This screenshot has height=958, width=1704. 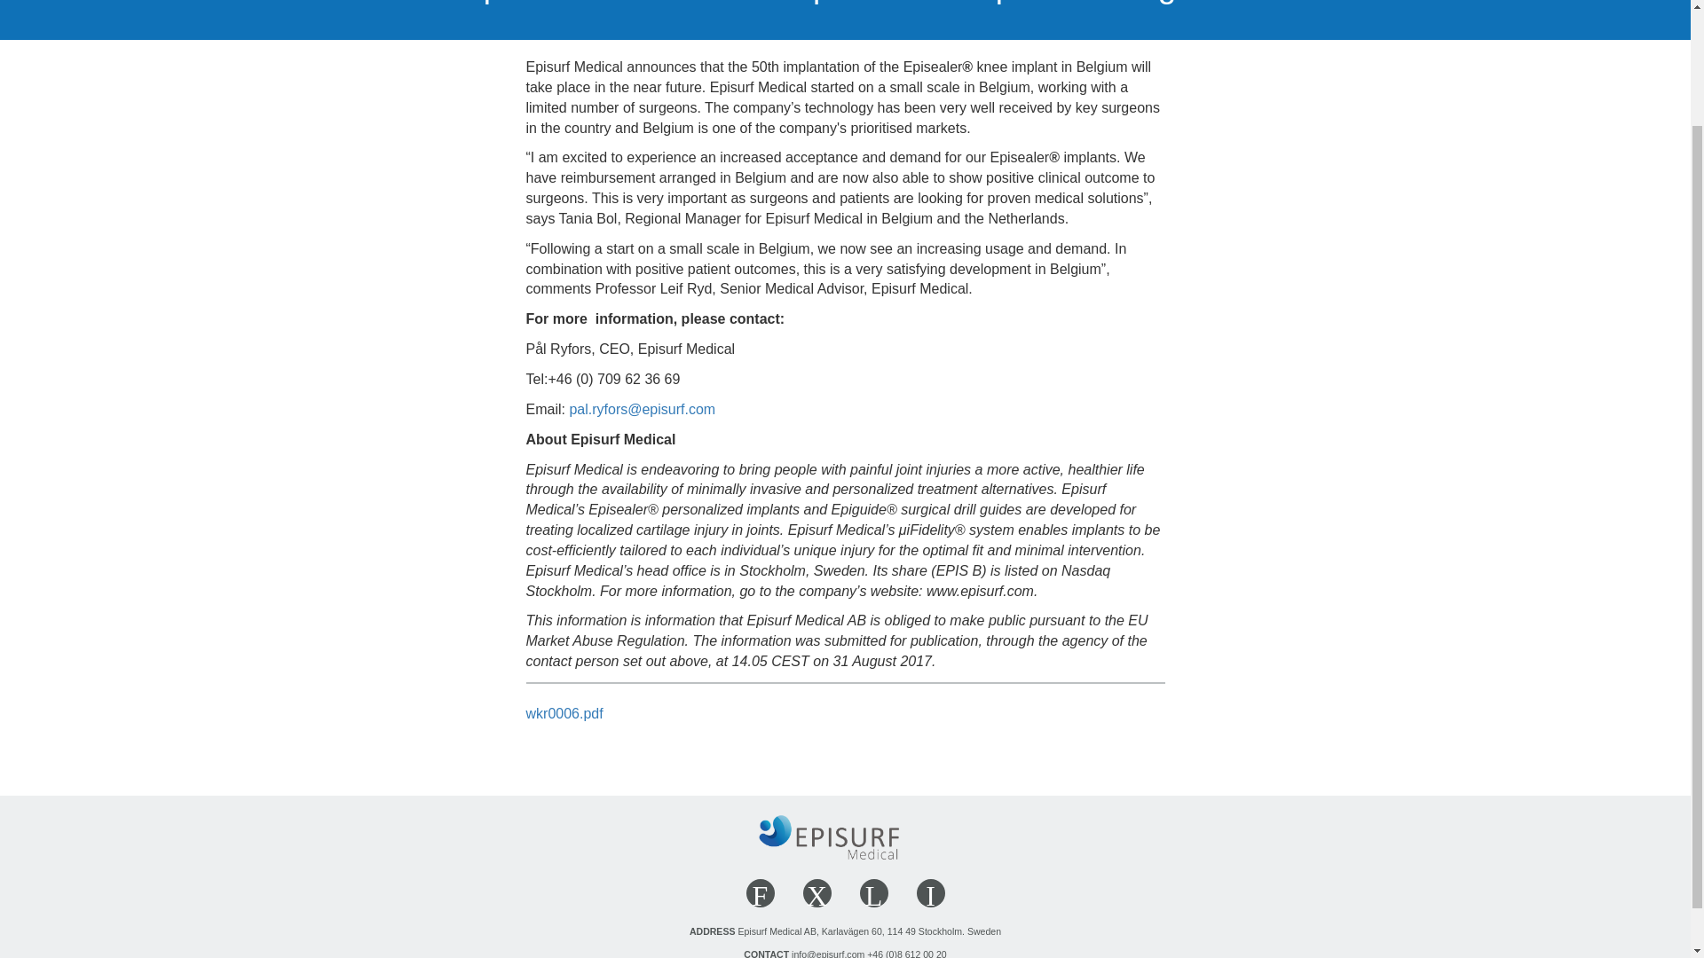 What do you see at coordinates (760, 892) in the screenshot?
I see `Facebook` at bounding box center [760, 892].